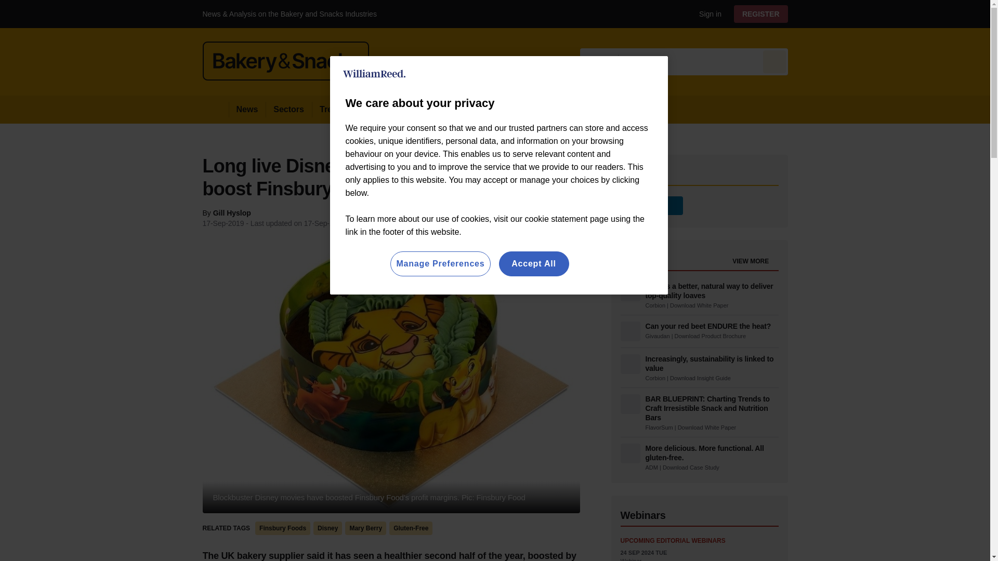 The height and width of the screenshot is (561, 998). Describe the element at coordinates (374, 74) in the screenshot. I see `William Reed` at that location.